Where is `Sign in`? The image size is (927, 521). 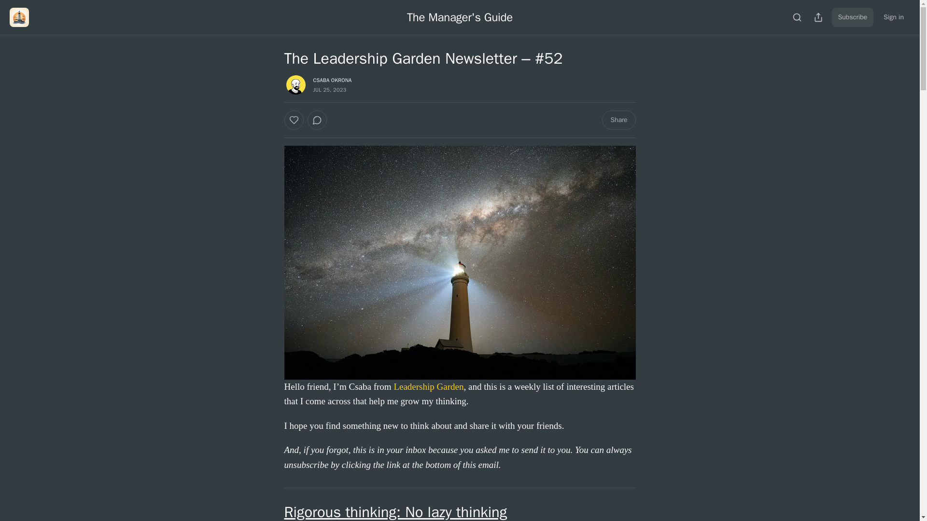
Sign in is located at coordinates (893, 17).